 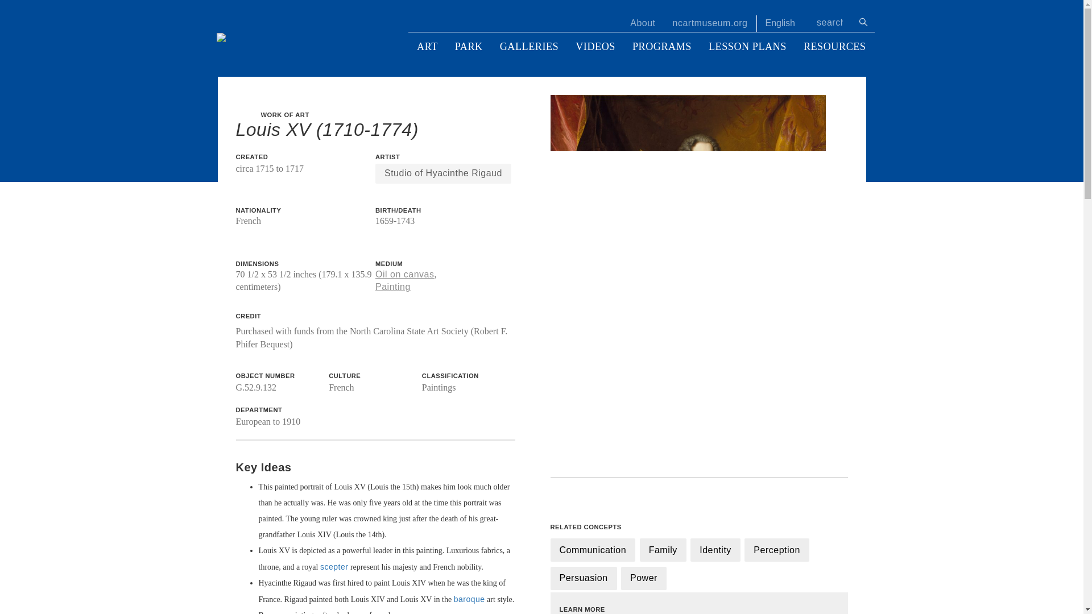 What do you see at coordinates (661, 47) in the screenshot?
I see `PROGRAMS` at bounding box center [661, 47].